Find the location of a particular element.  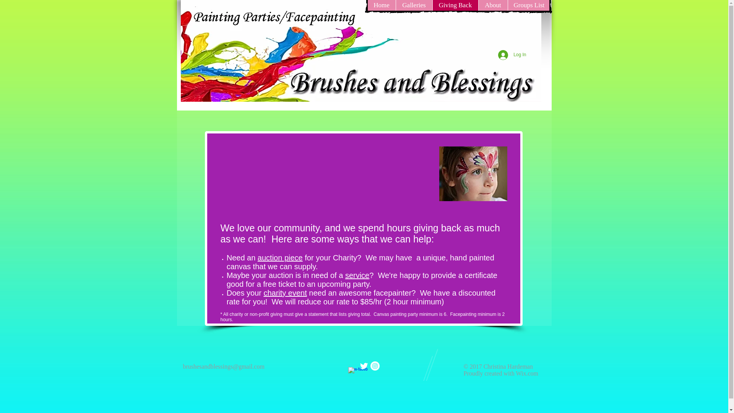

Wix.com is located at coordinates (527, 373).